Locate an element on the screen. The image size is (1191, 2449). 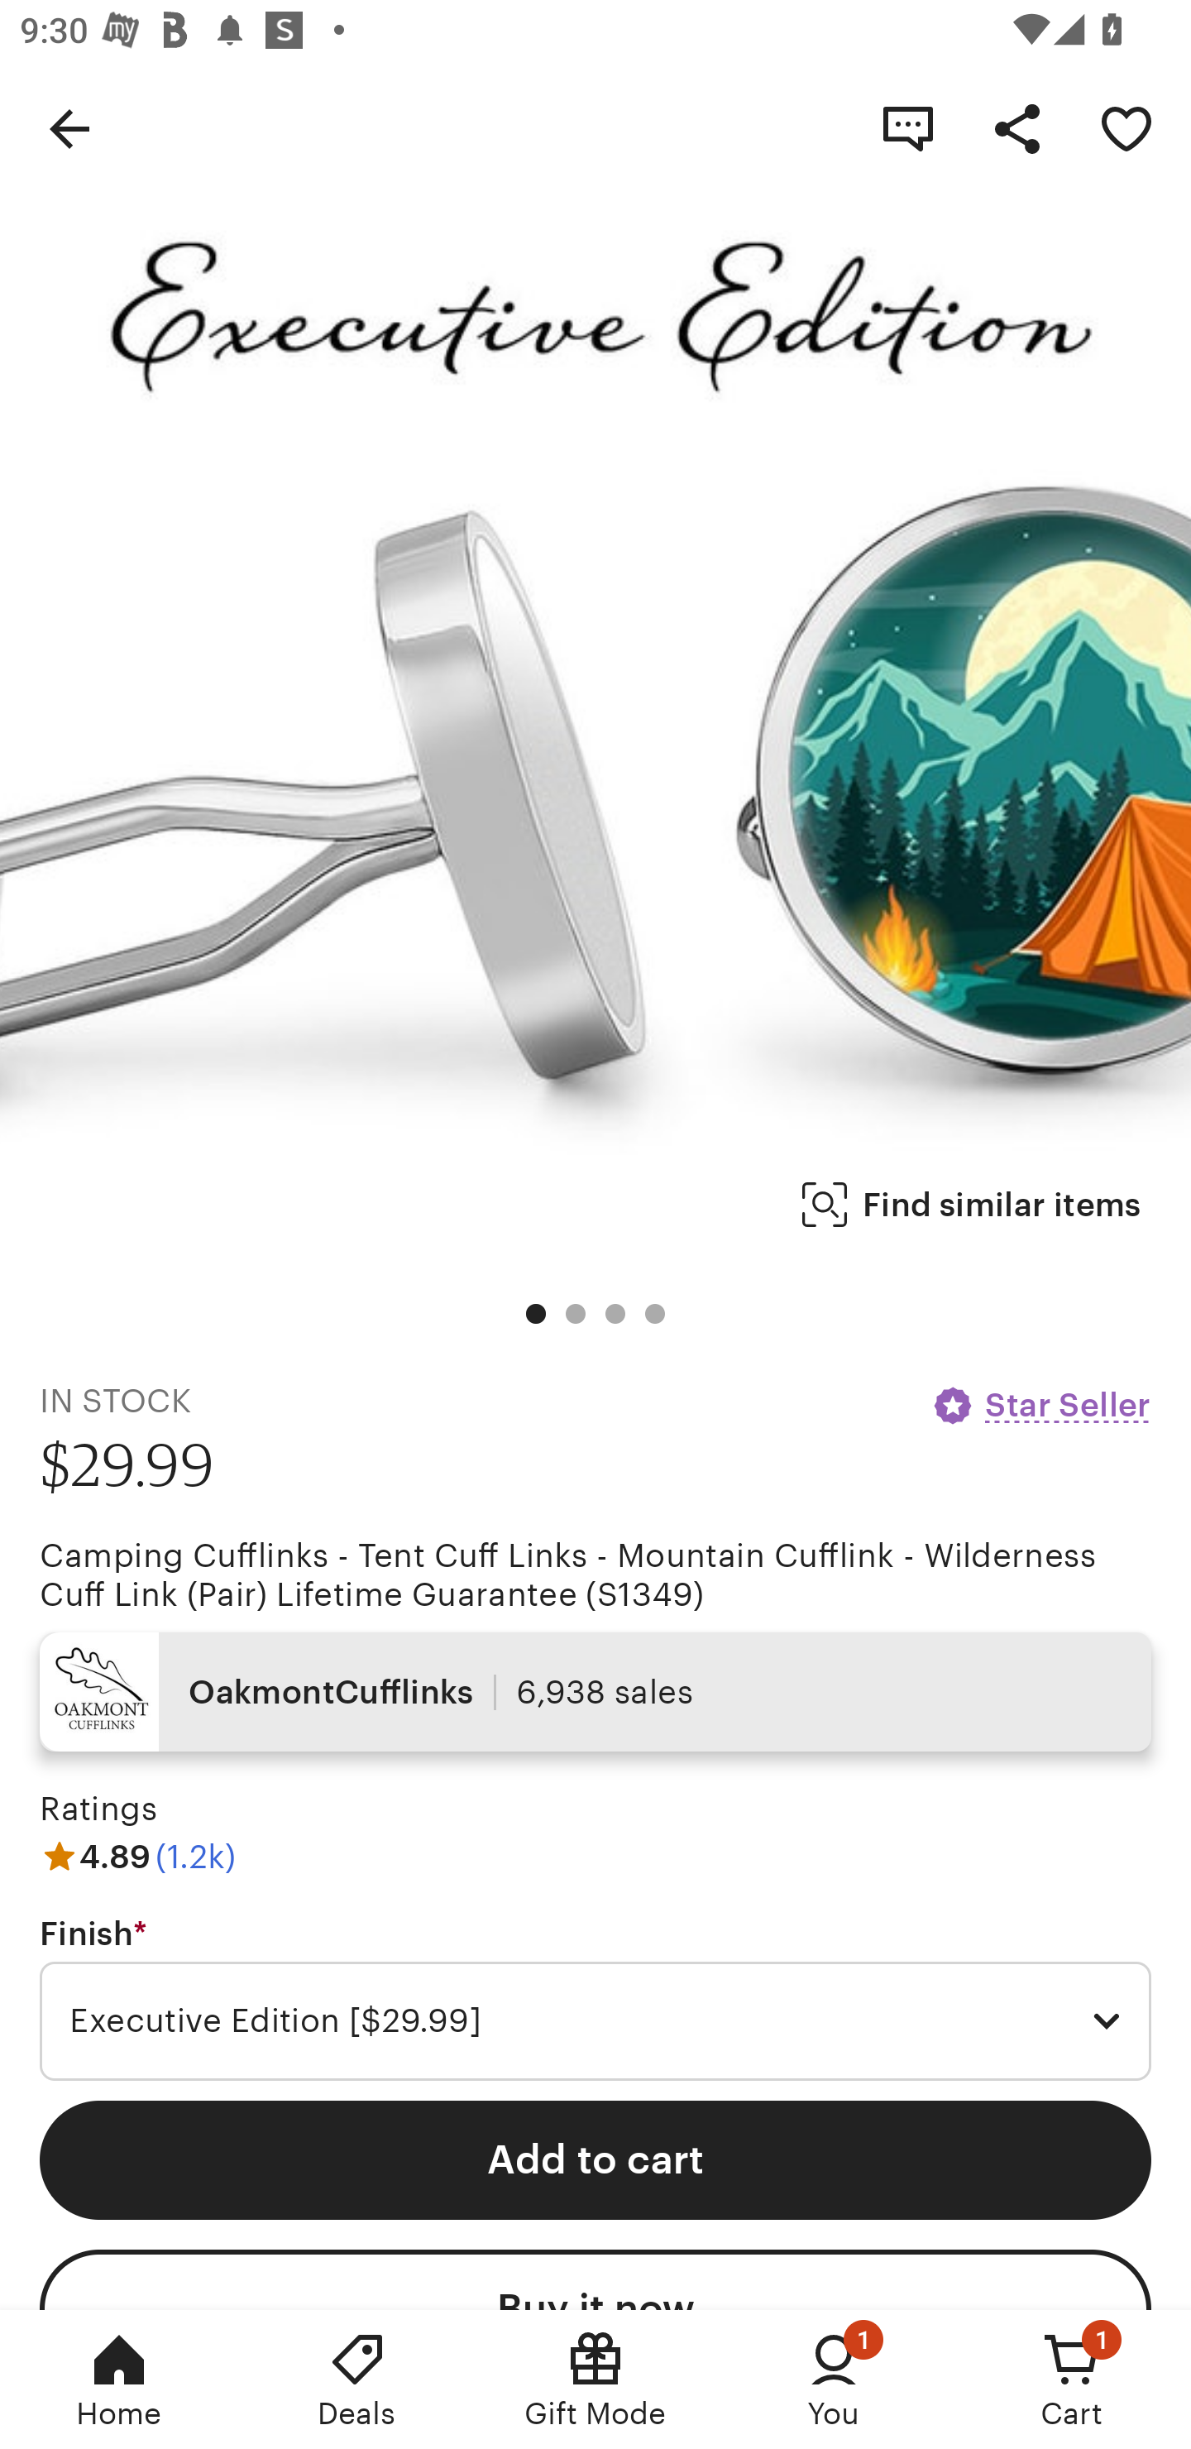
OakmontCufflinks 6,938 sales is located at coordinates (595, 1692).